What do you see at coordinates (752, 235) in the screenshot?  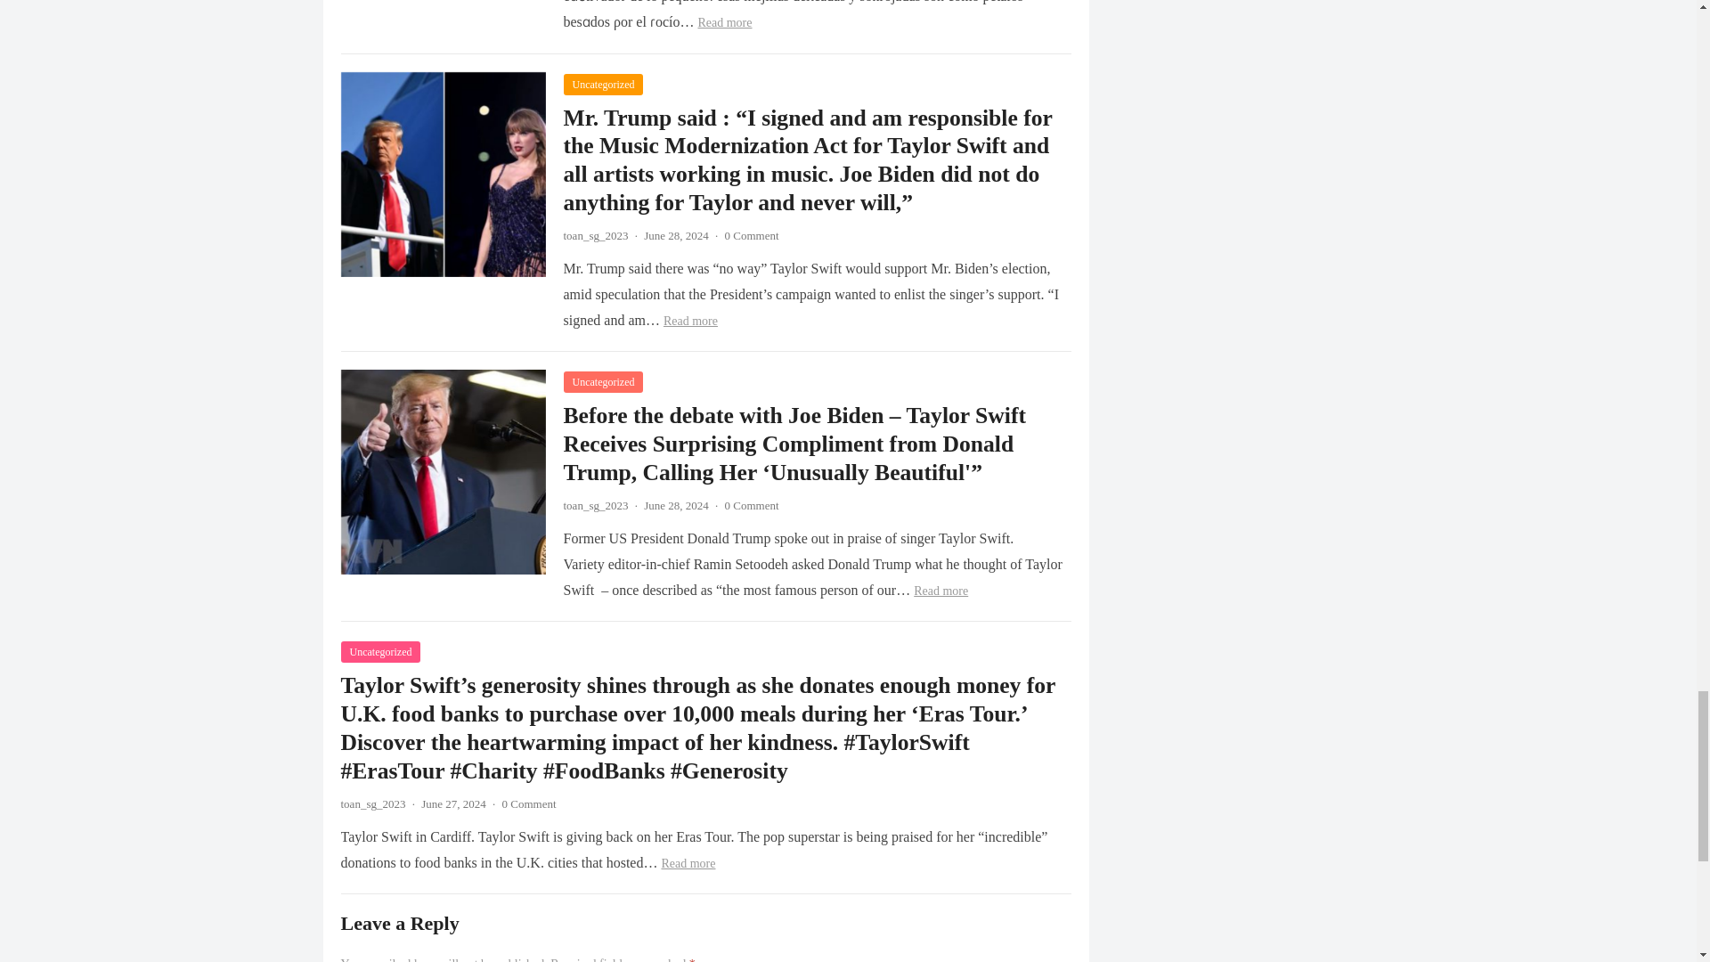 I see `0 Comment` at bounding box center [752, 235].